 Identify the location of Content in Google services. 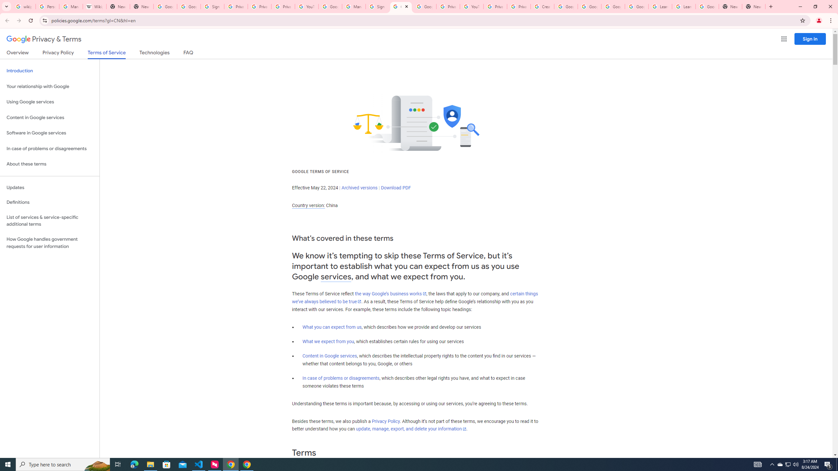
(330, 356).